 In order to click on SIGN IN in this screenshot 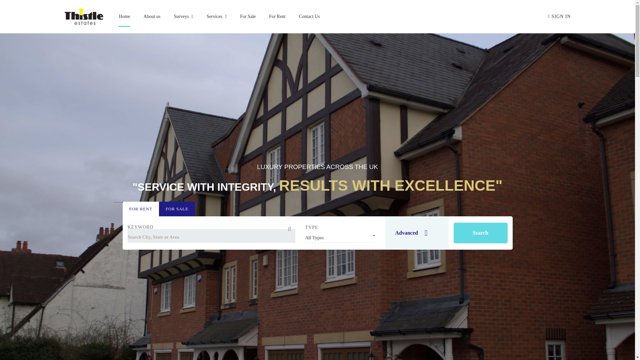, I will do `click(559, 17)`.